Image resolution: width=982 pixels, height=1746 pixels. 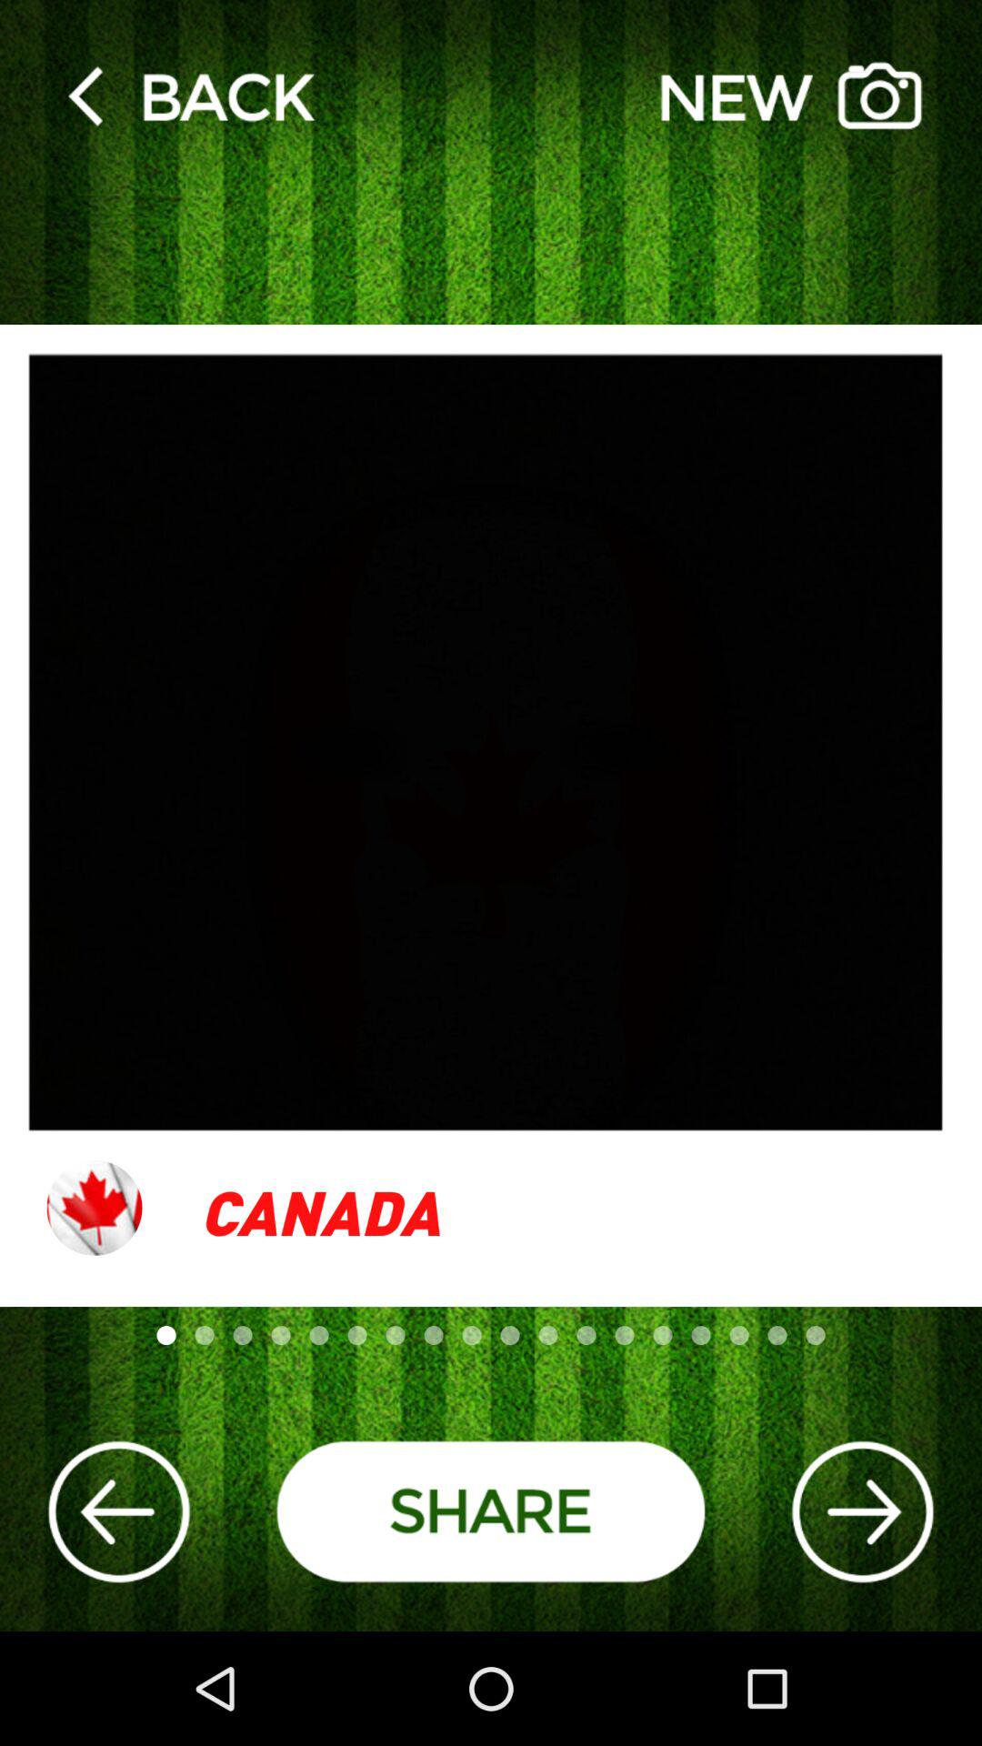 What do you see at coordinates (791, 95) in the screenshot?
I see `add a new photo` at bounding box center [791, 95].